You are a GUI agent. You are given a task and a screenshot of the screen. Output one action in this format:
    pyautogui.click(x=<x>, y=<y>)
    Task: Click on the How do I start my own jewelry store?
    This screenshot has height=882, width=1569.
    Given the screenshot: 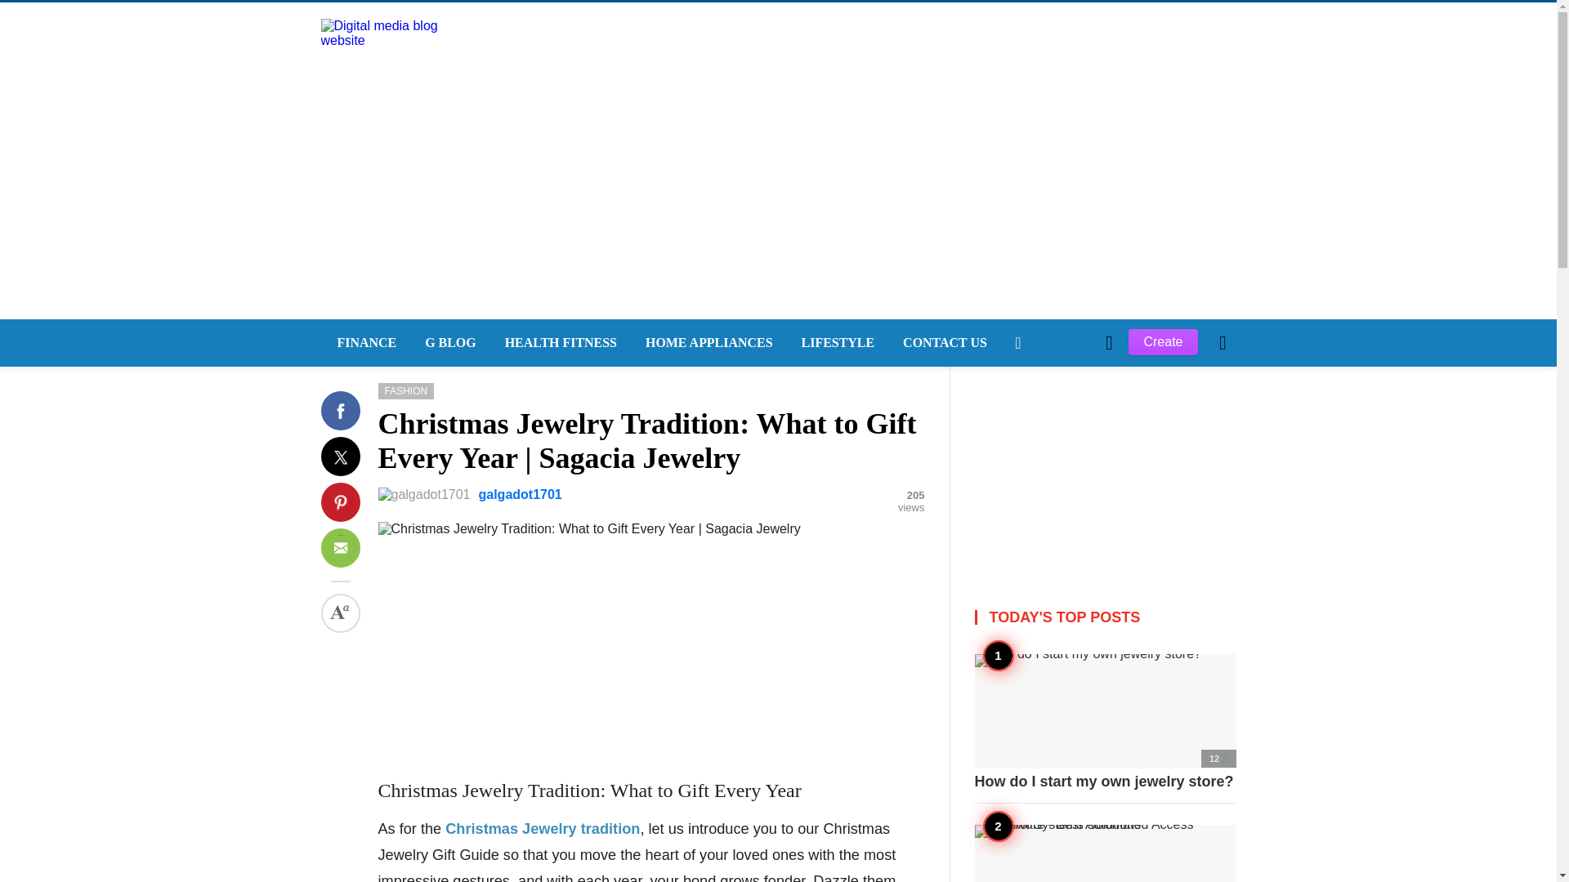 What is the action you would take?
    pyautogui.click(x=1105, y=722)
    